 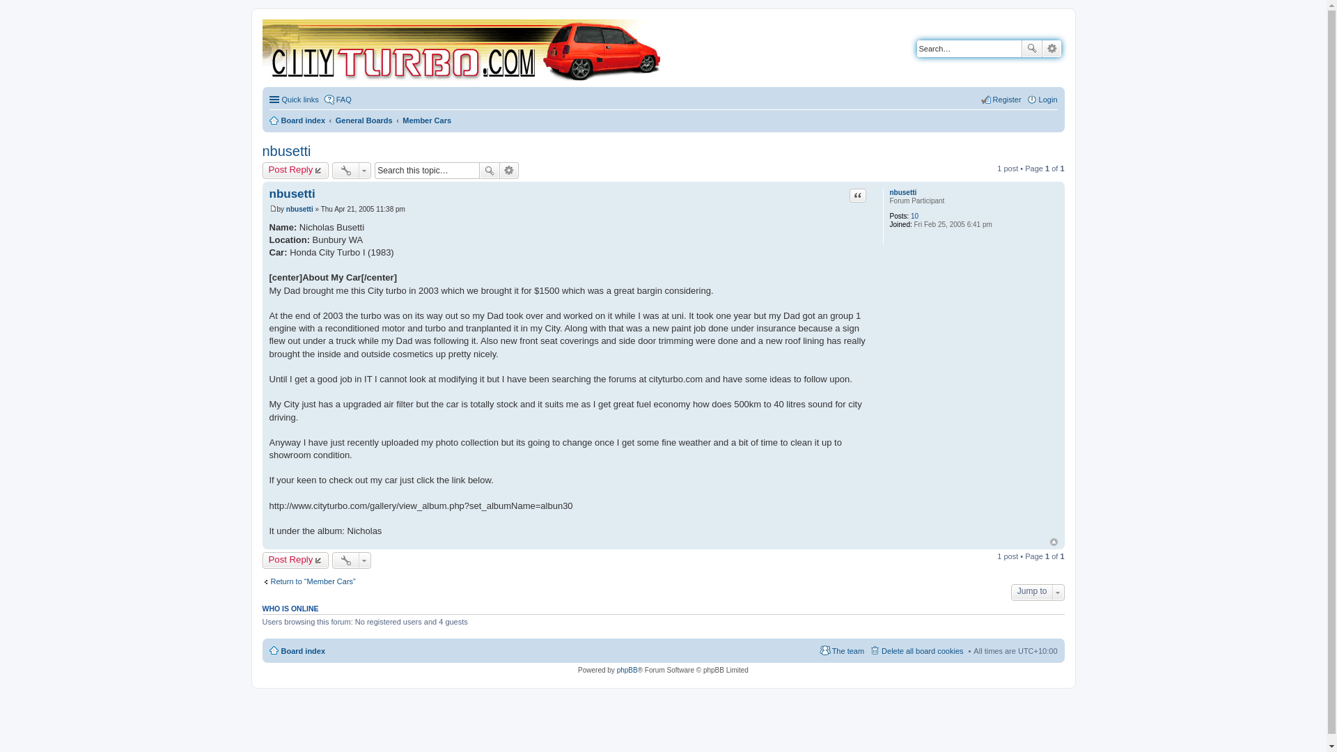 What do you see at coordinates (363, 120) in the screenshot?
I see `General Boards` at bounding box center [363, 120].